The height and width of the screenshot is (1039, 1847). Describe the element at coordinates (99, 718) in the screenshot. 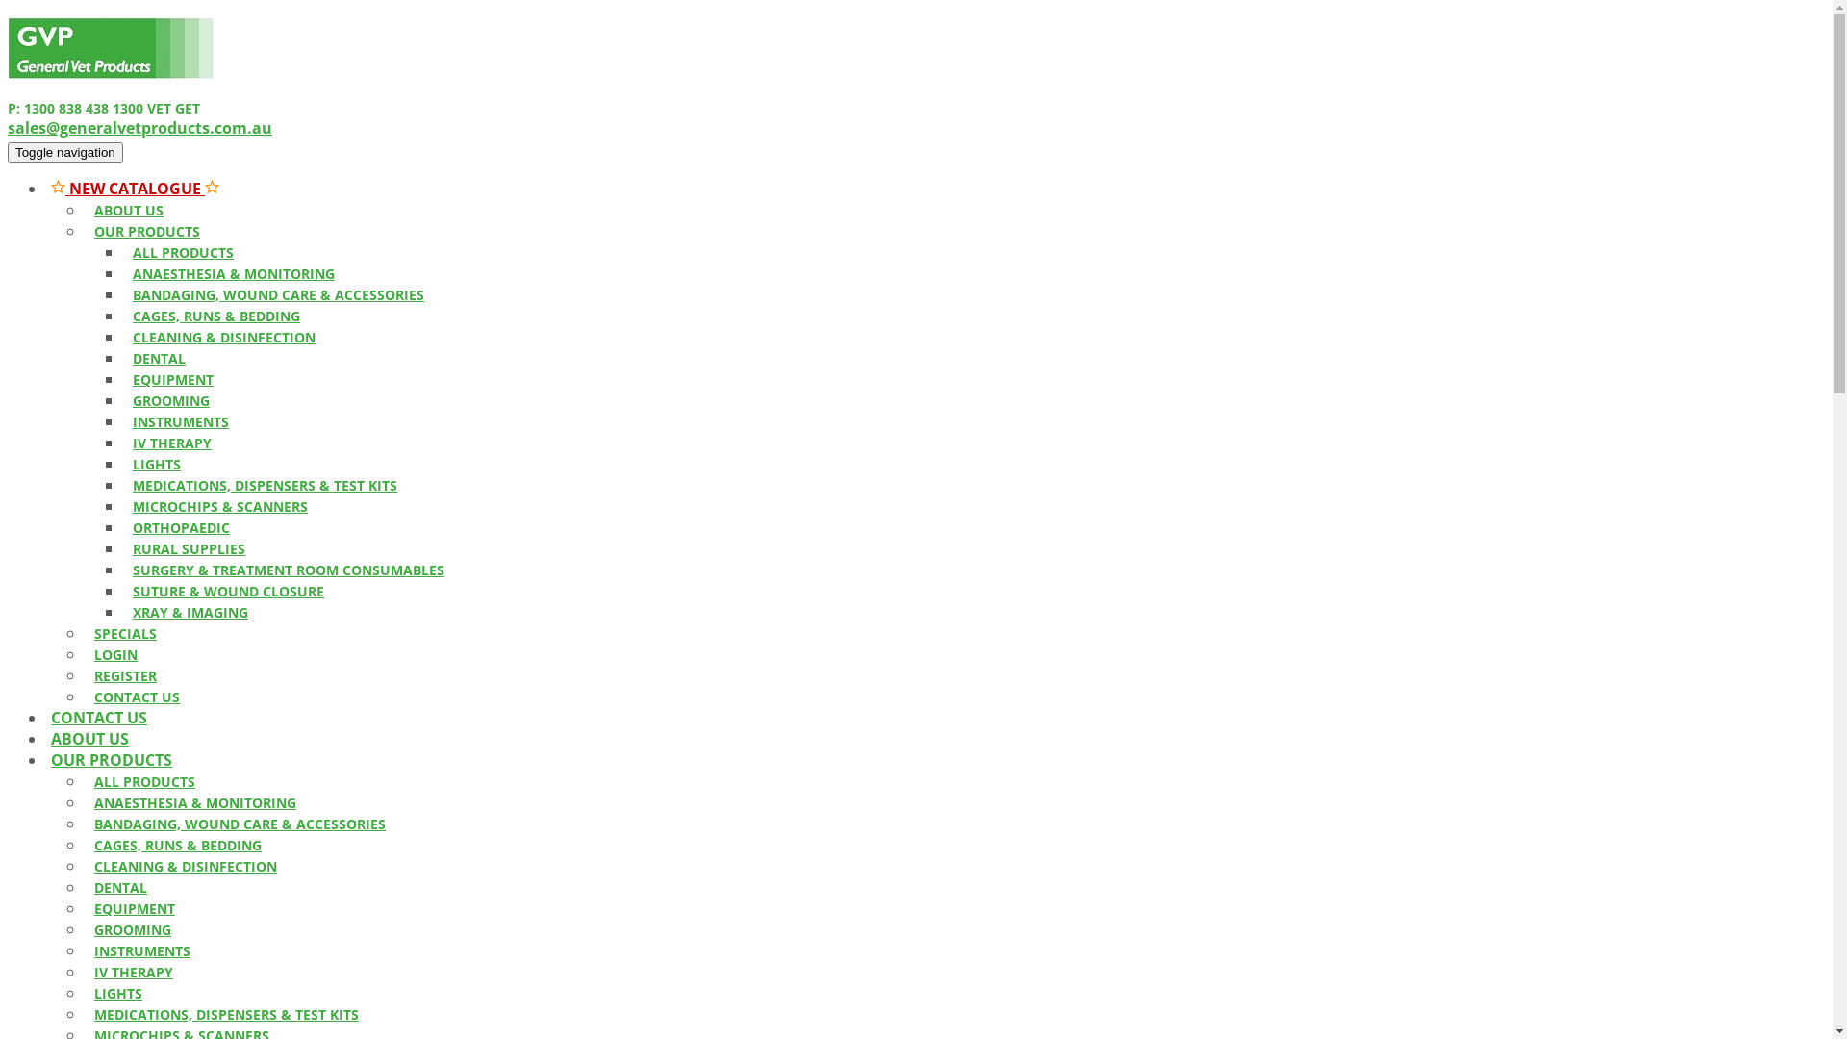

I see `CONTACT US` at that location.